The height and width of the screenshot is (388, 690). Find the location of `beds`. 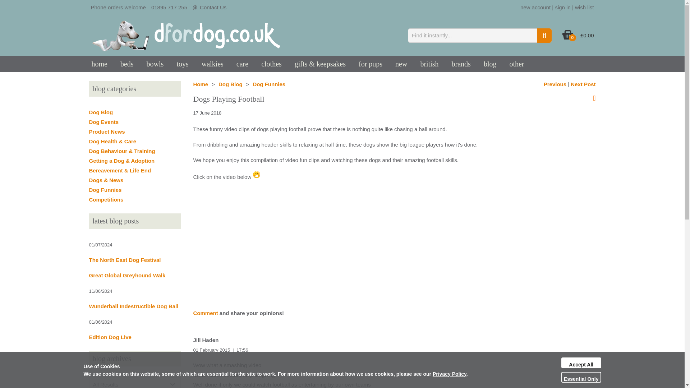

beds is located at coordinates (126, 64).